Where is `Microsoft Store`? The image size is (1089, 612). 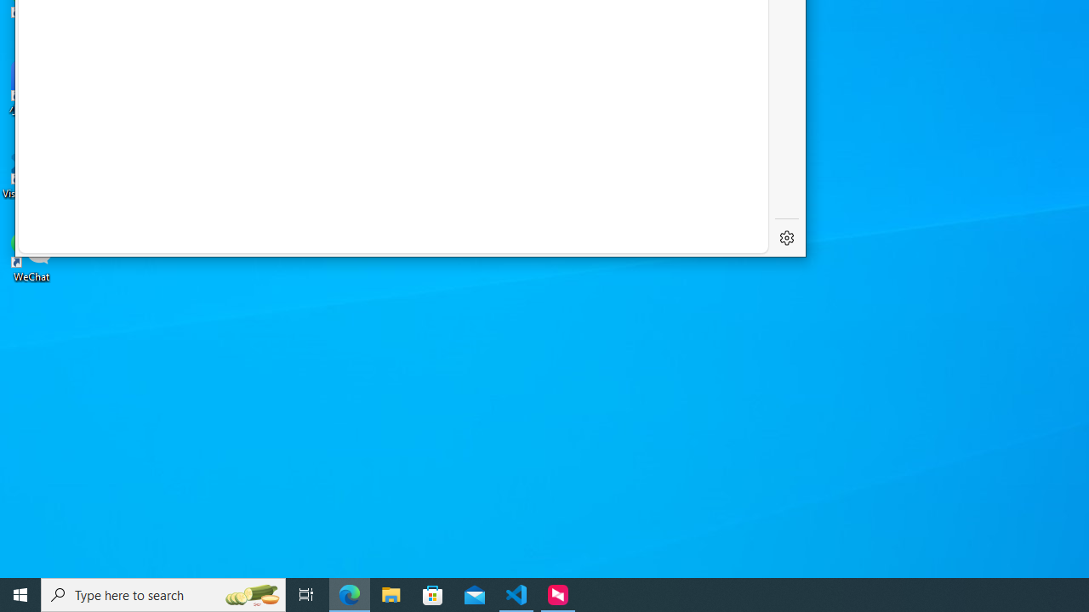 Microsoft Store is located at coordinates (433, 595).